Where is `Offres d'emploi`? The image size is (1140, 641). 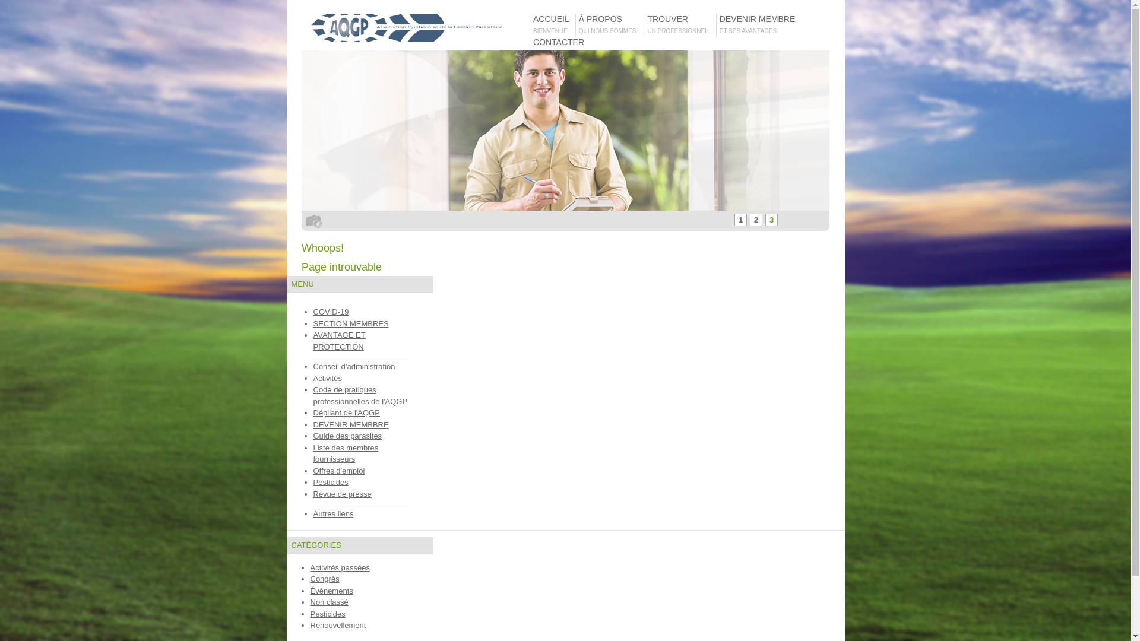
Offres d'emploi is located at coordinates (340, 471).